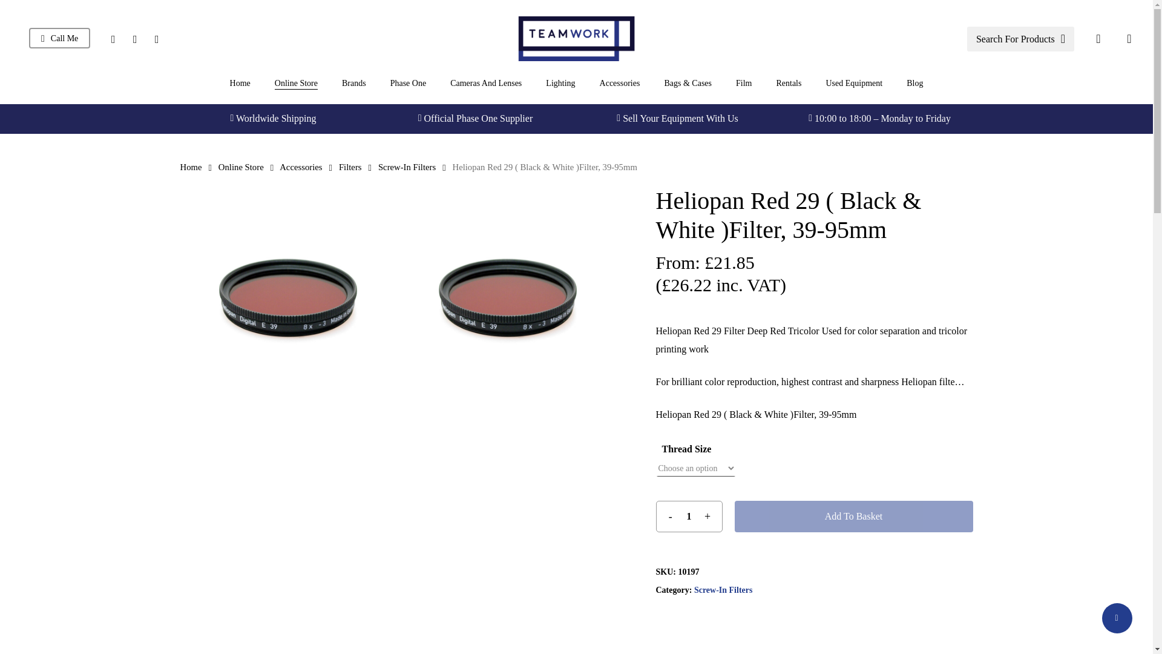  Describe the element at coordinates (135, 39) in the screenshot. I see `Phone` at that location.